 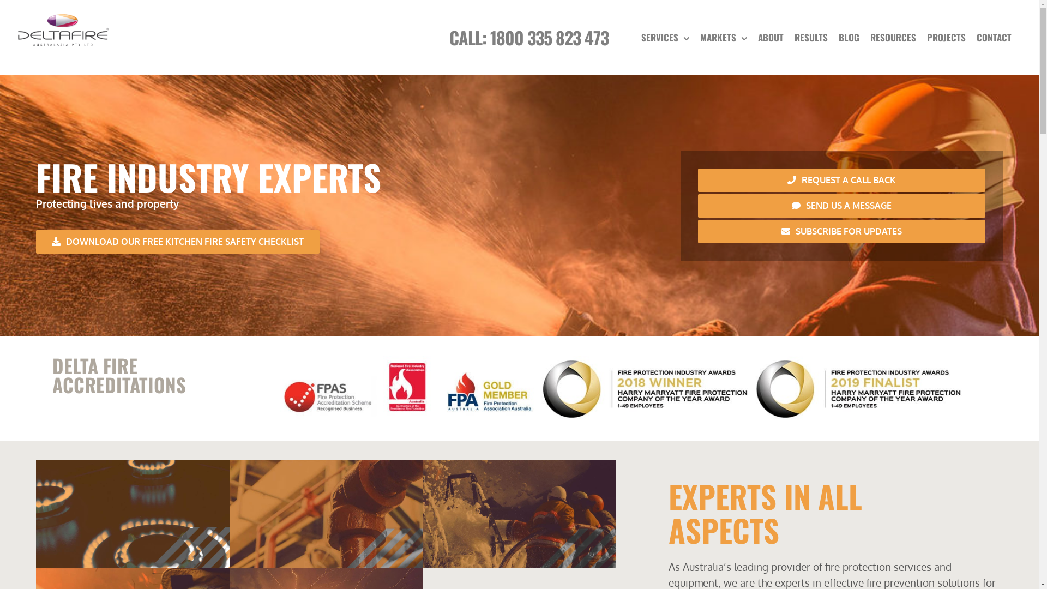 What do you see at coordinates (994, 37) in the screenshot?
I see `CONTACT` at bounding box center [994, 37].